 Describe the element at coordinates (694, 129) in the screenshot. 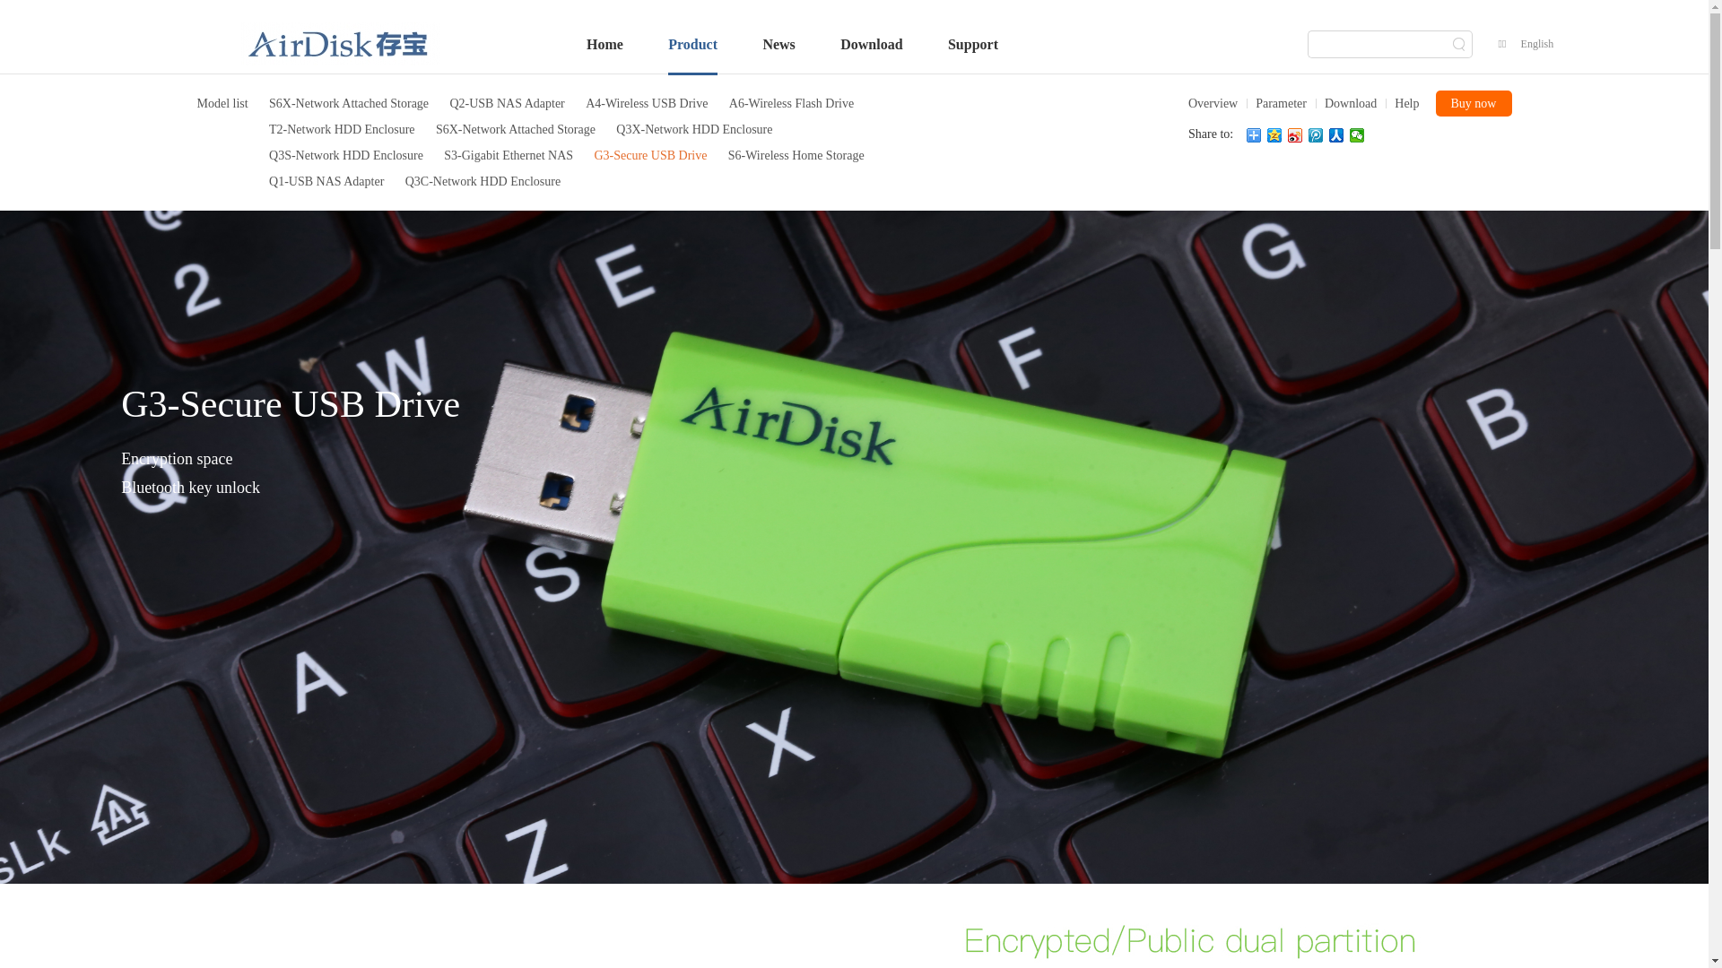

I see `Q3X-Network HDD Enclosure` at that location.